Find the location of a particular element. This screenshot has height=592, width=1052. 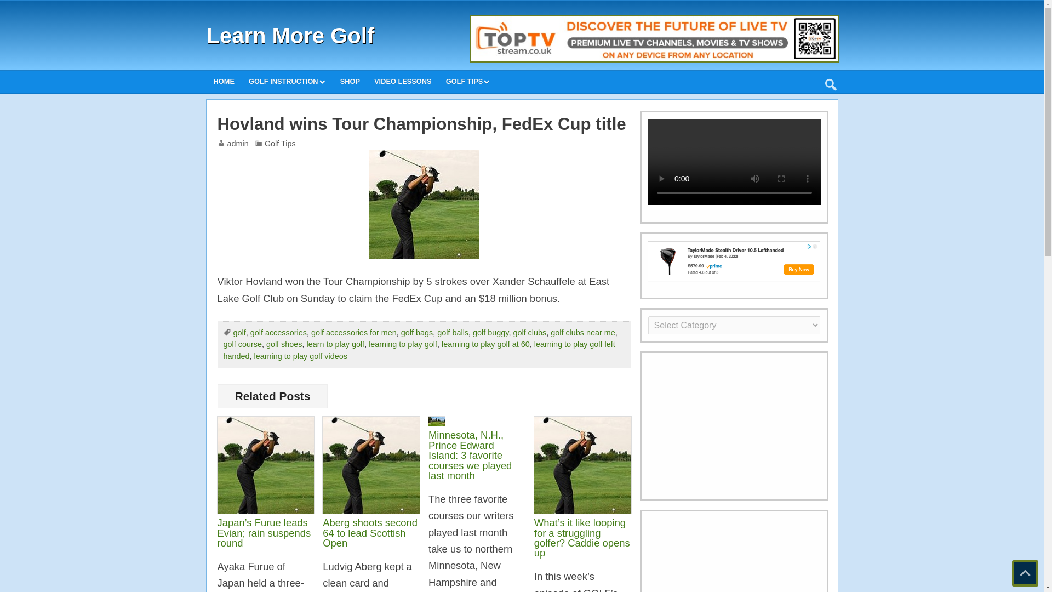

golf accessories for men is located at coordinates (354, 332).